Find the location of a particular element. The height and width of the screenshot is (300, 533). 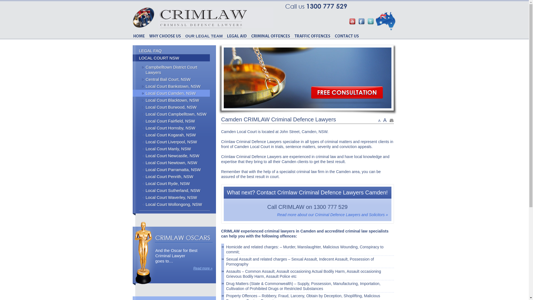

A is located at coordinates (379, 121).